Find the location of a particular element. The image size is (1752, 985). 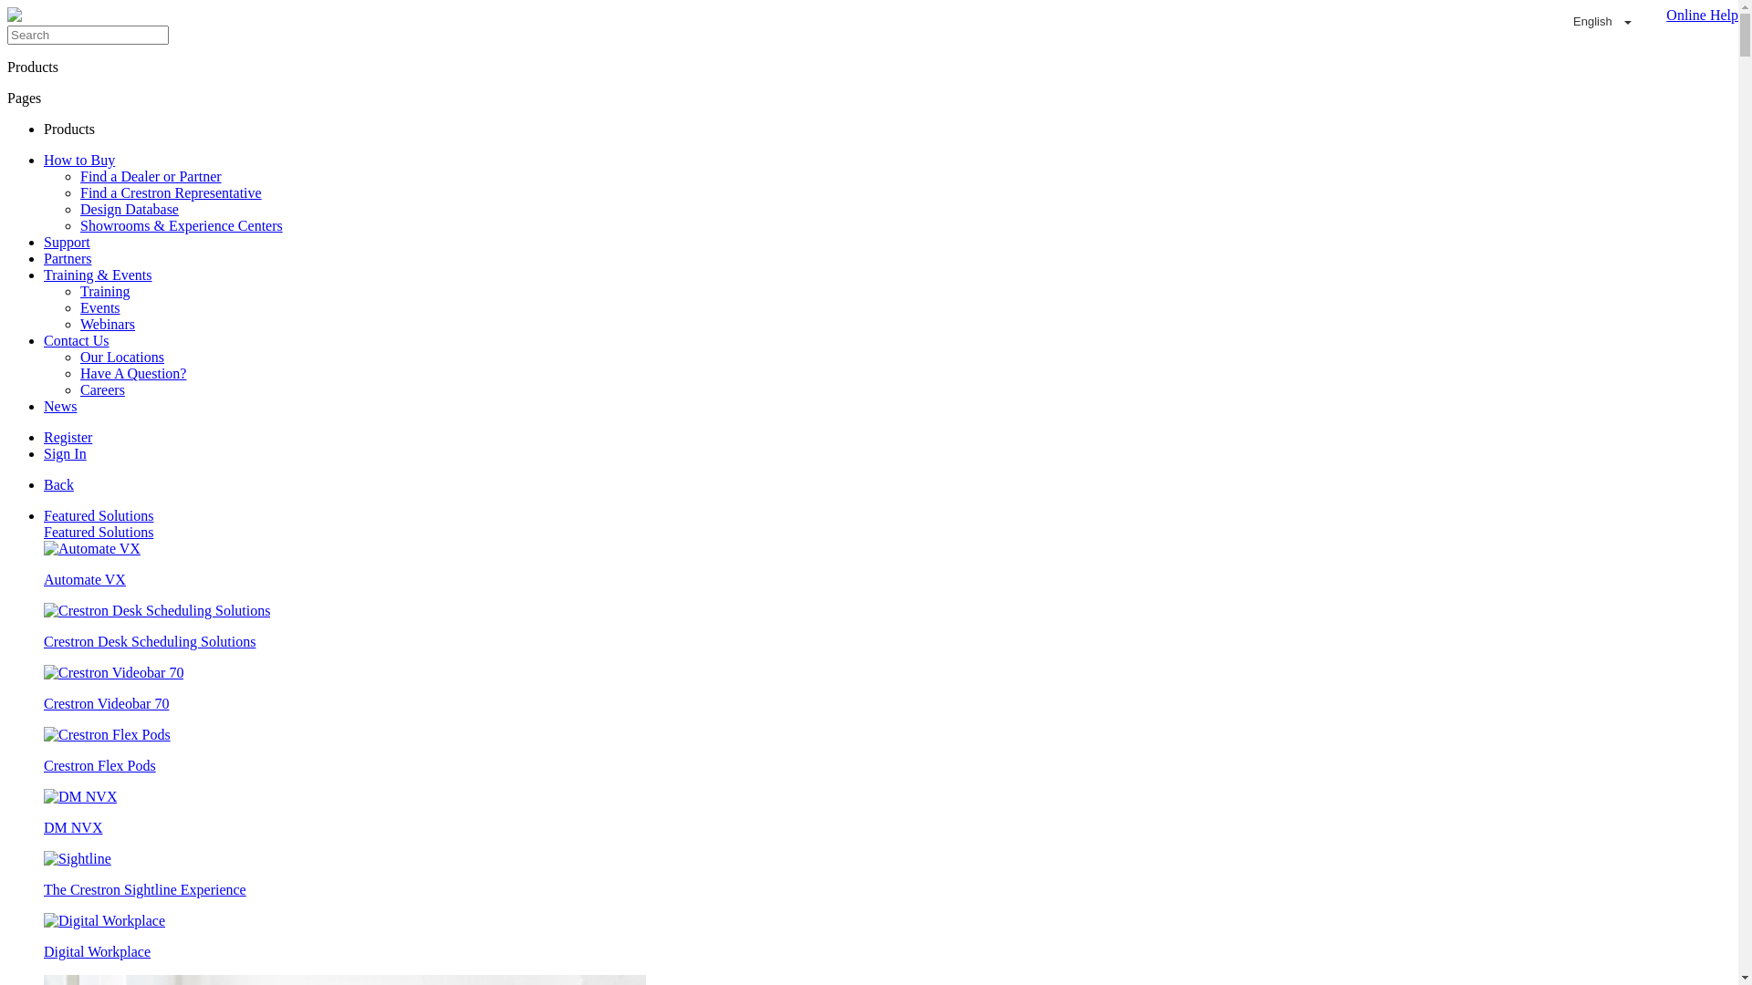

Contact Us is located at coordinates (77, 341).